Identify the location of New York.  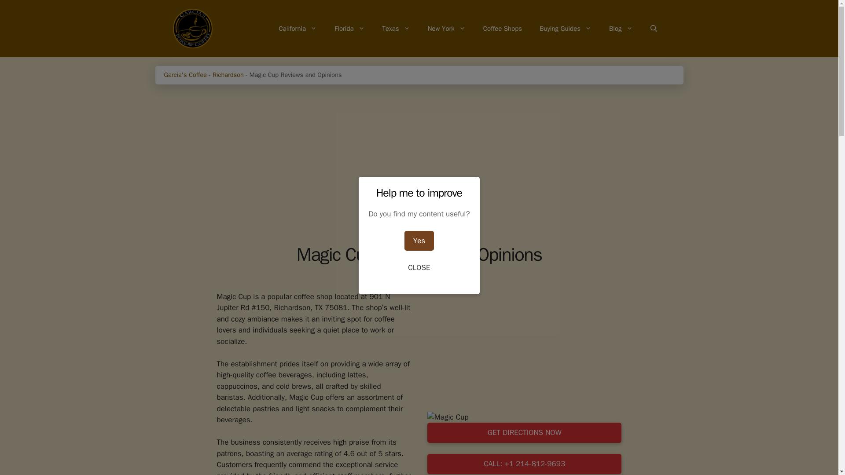
(446, 28).